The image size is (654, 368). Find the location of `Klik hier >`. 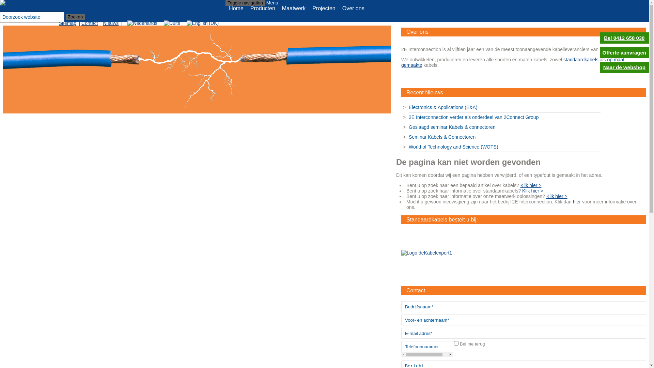

Klik hier > is located at coordinates (557, 196).